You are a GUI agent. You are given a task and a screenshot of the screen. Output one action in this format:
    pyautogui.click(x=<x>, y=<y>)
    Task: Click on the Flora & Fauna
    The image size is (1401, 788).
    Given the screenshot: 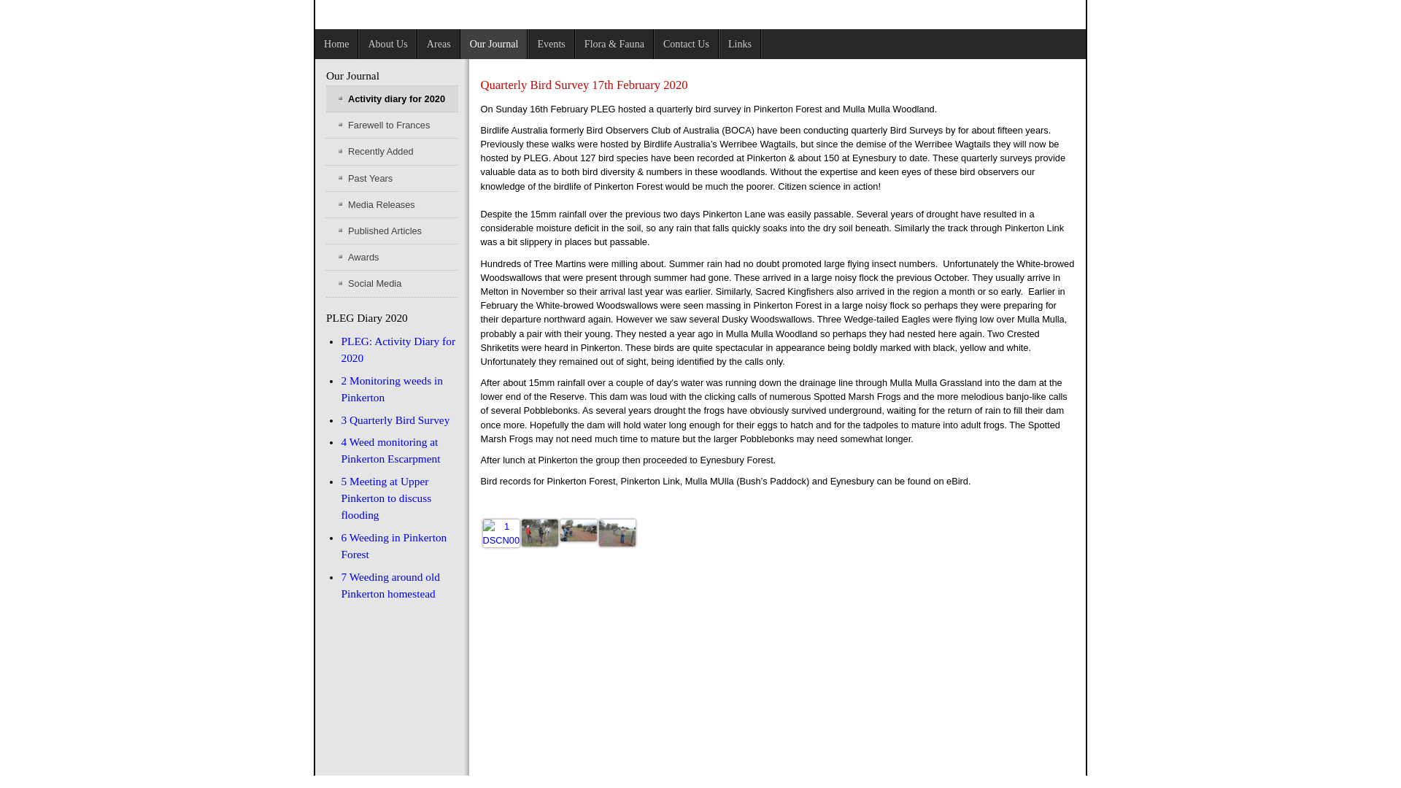 What is the action you would take?
    pyautogui.click(x=614, y=44)
    